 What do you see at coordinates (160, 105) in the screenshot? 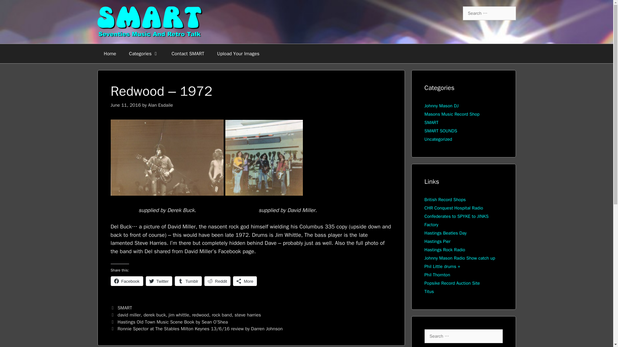
I see `Alan Esdaile` at bounding box center [160, 105].